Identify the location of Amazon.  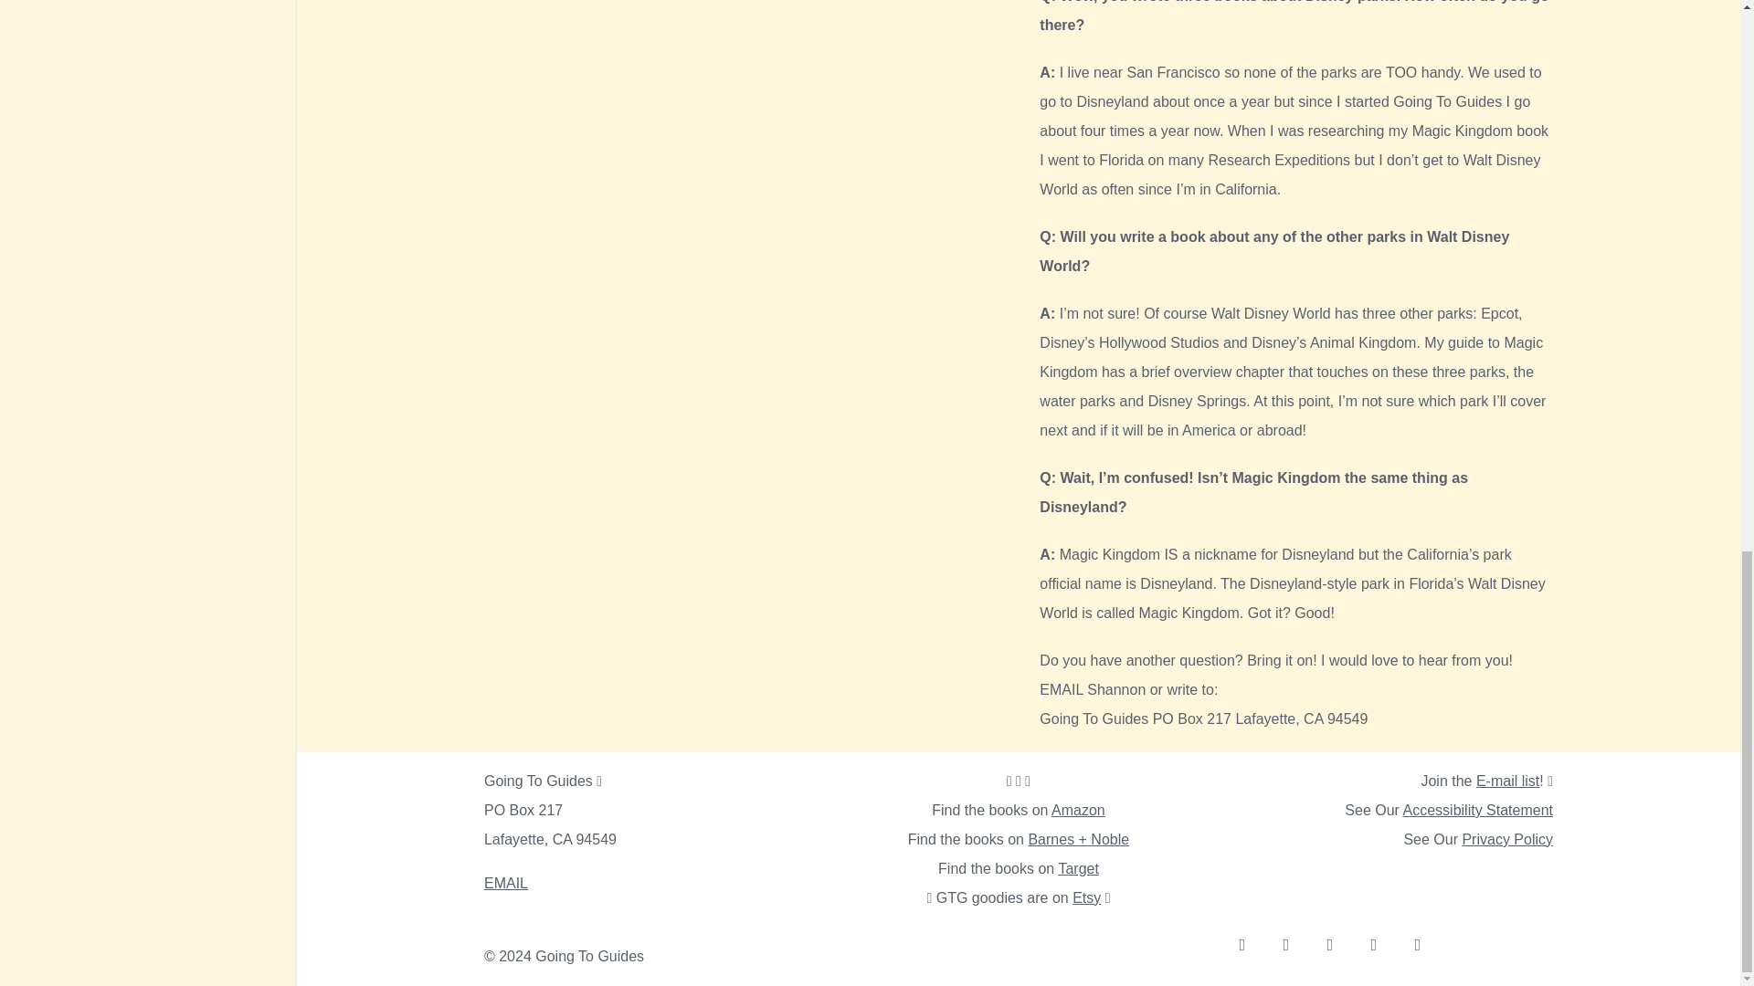
(1078, 811).